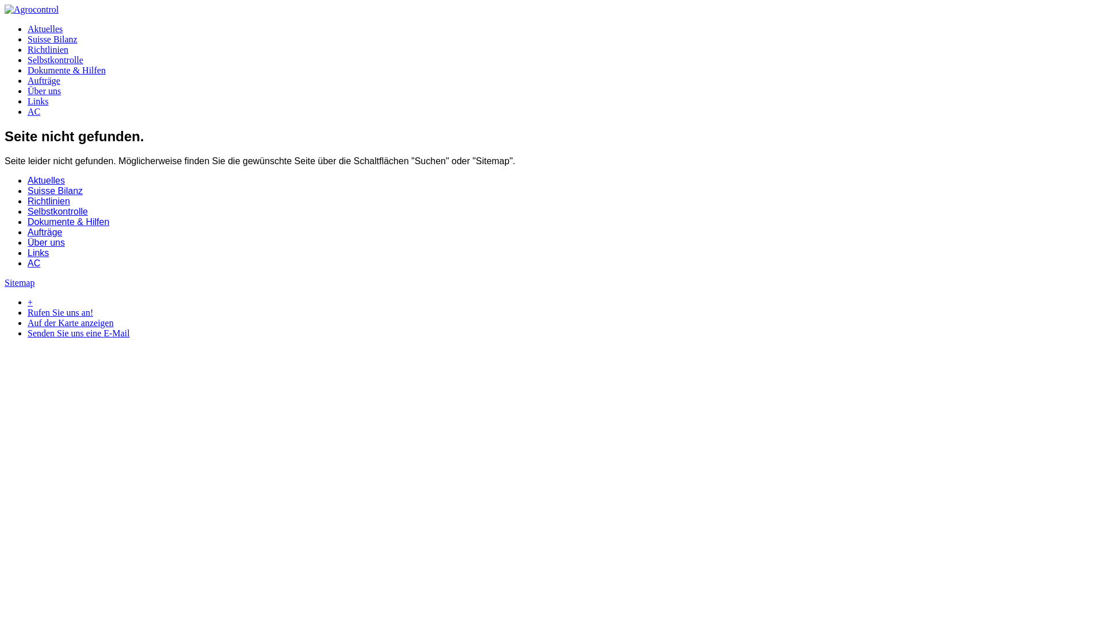 This screenshot has height=620, width=1103. What do you see at coordinates (68, 222) in the screenshot?
I see `Dokumente & Hilfen` at bounding box center [68, 222].